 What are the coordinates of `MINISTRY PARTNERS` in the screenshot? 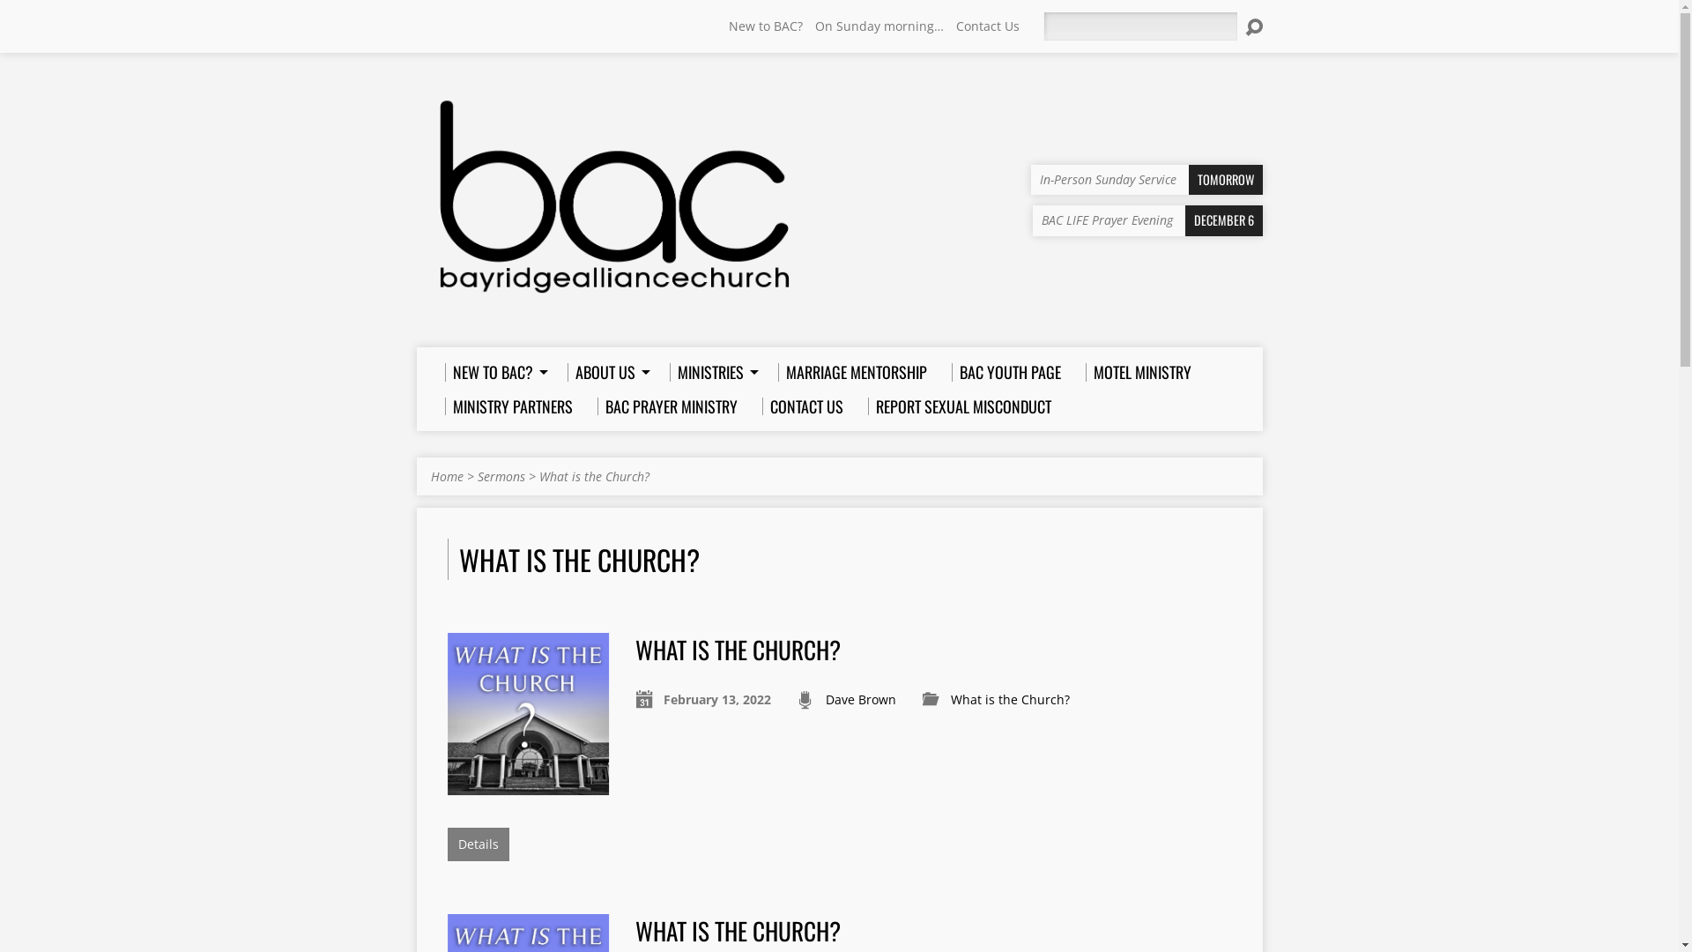 It's located at (508, 406).